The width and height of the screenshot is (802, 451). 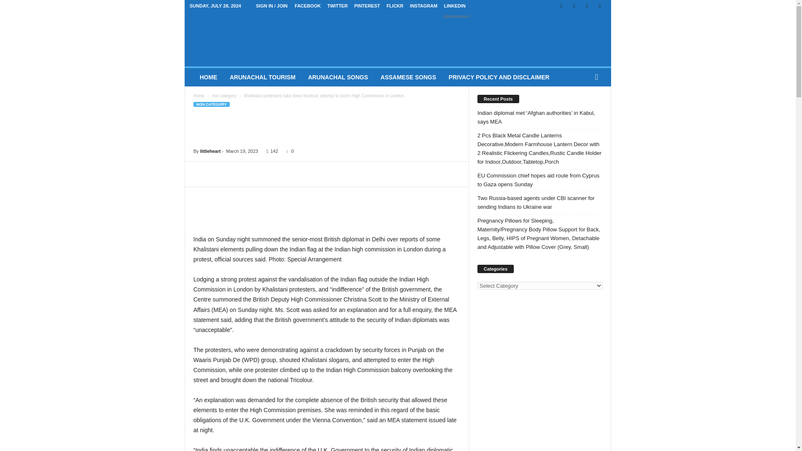 I want to click on LINKEDIN, so click(x=455, y=6).